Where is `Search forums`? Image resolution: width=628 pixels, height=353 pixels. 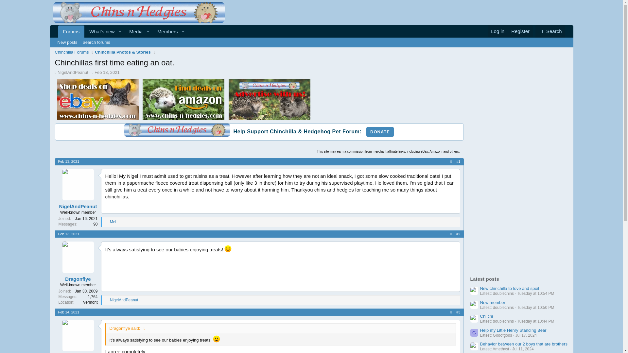
Search forums is located at coordinates (123, 31).